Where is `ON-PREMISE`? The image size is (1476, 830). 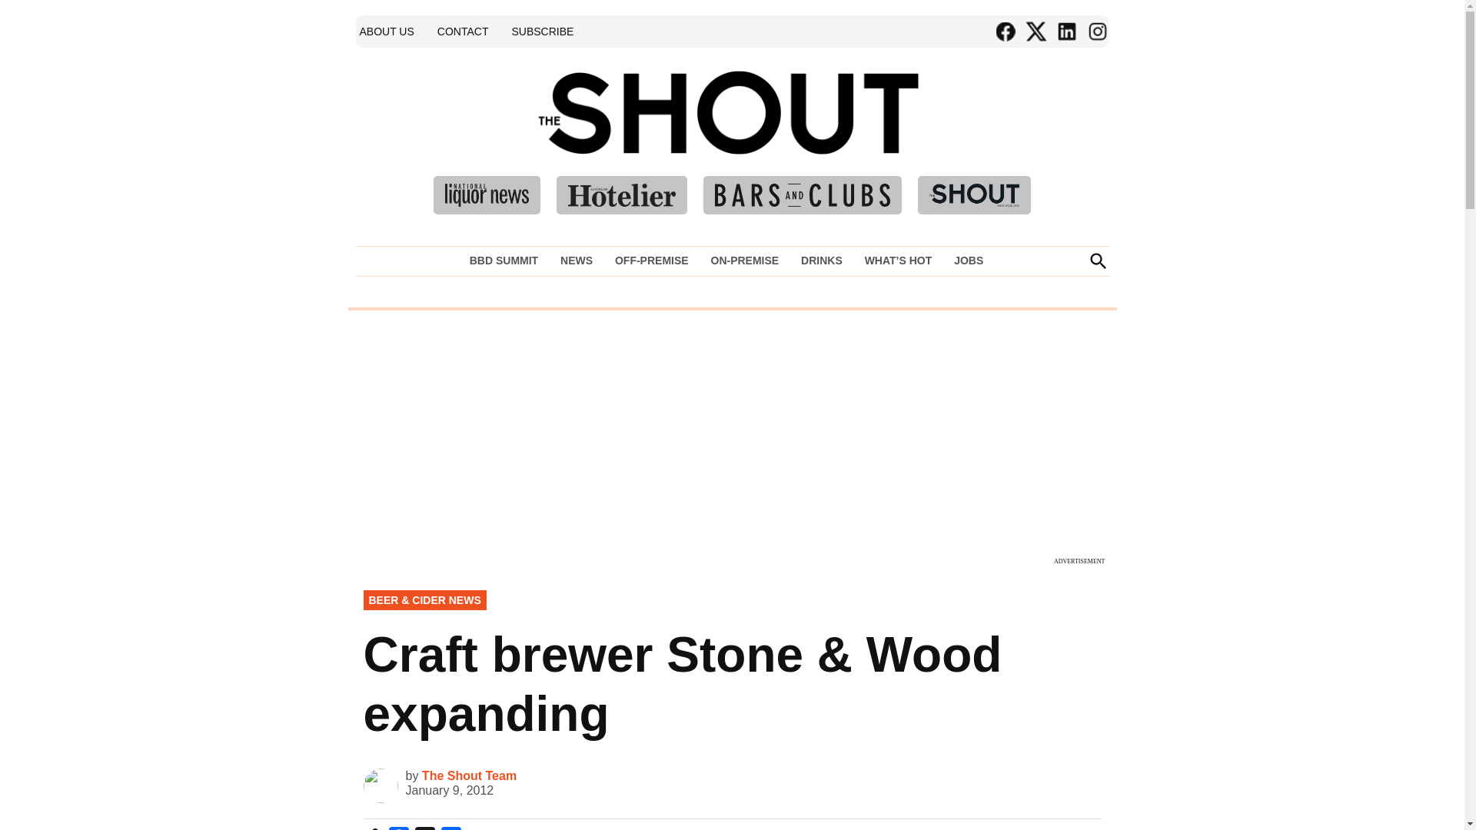 ON-PREMISE is located at coordinates (744, 261).